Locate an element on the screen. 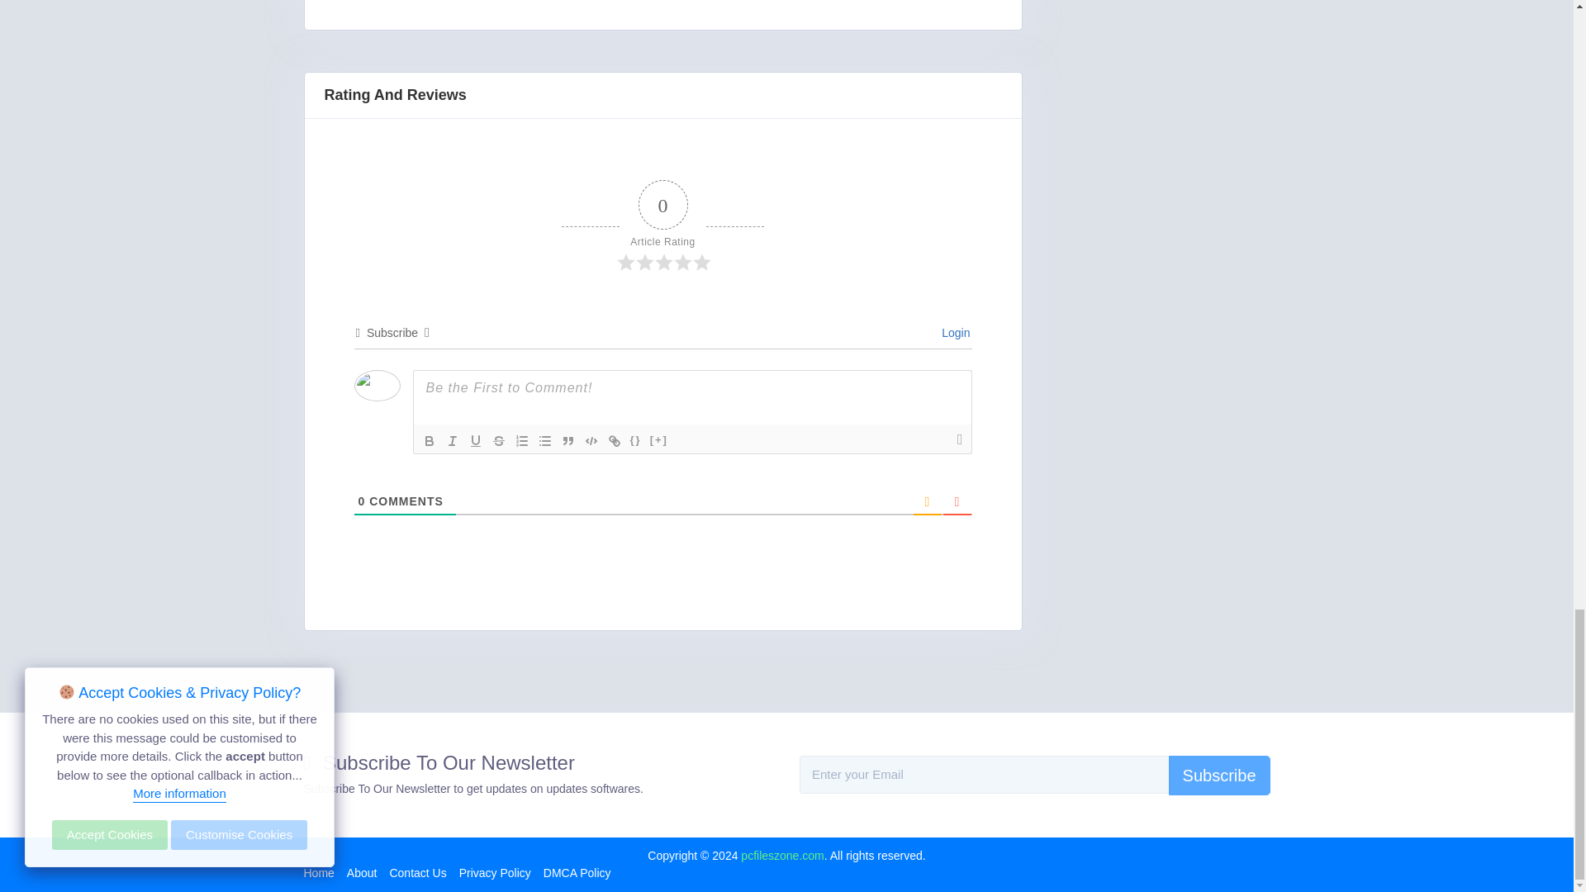 The height and width of the screenshot is (892, 1586). Italic is located at coordinates (453, 441).